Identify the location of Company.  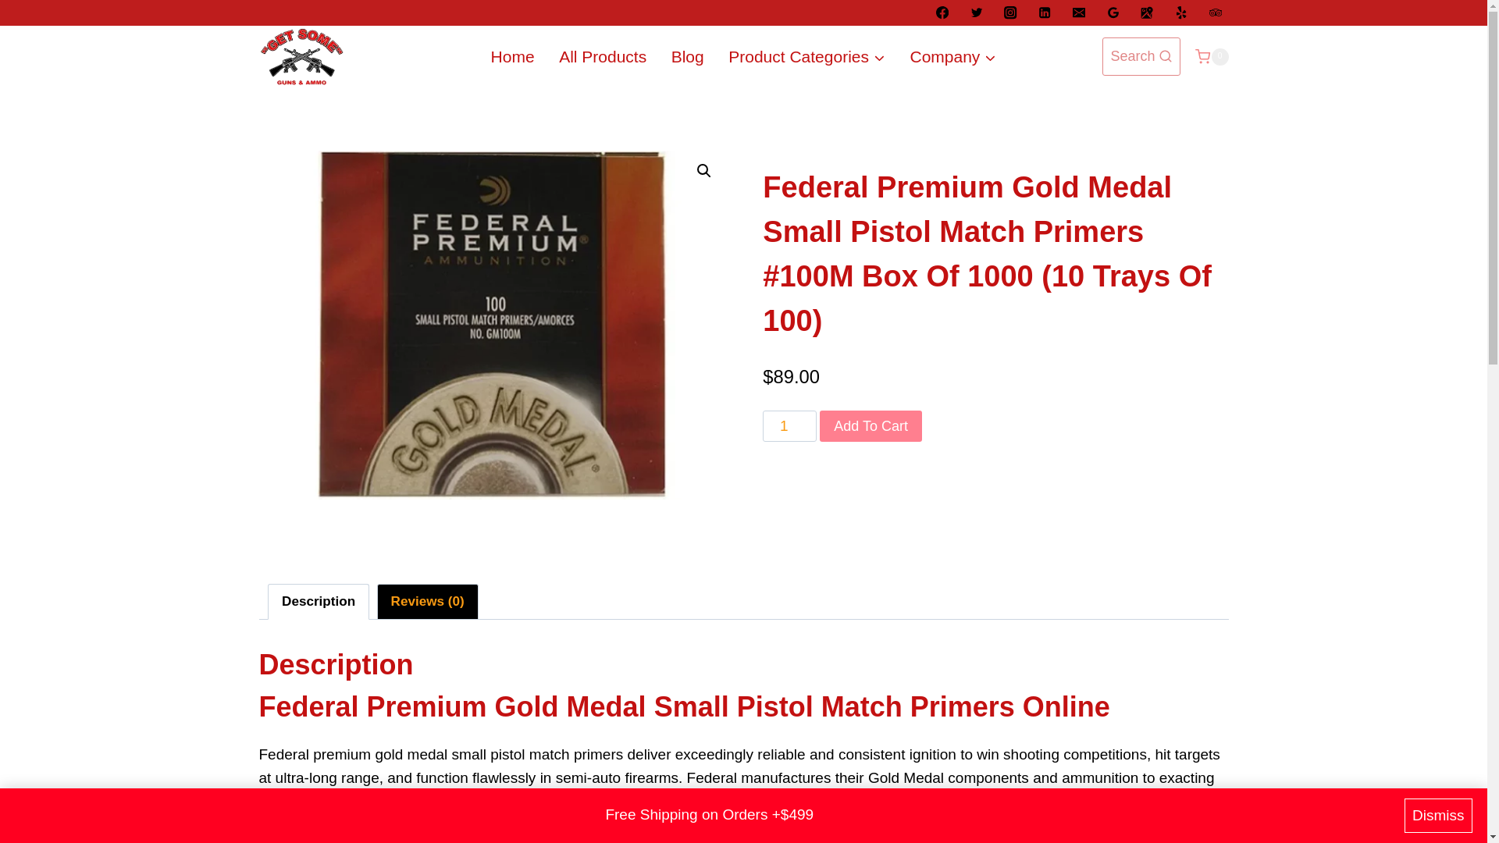
(953, 56).